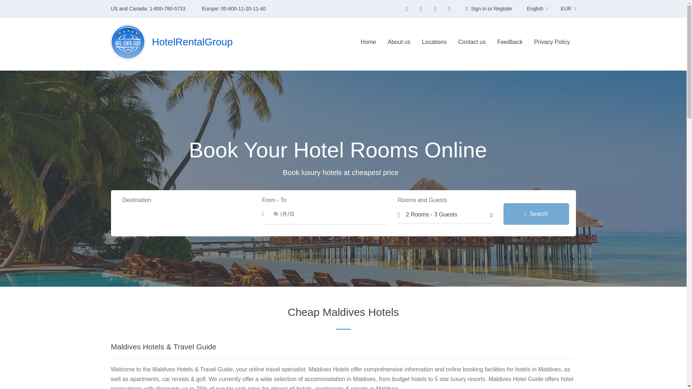 The image size is (692, 389). What do you see at coordinates (399, 42) in the screenshot?
I see `About us` at bounding box center [399, 42].